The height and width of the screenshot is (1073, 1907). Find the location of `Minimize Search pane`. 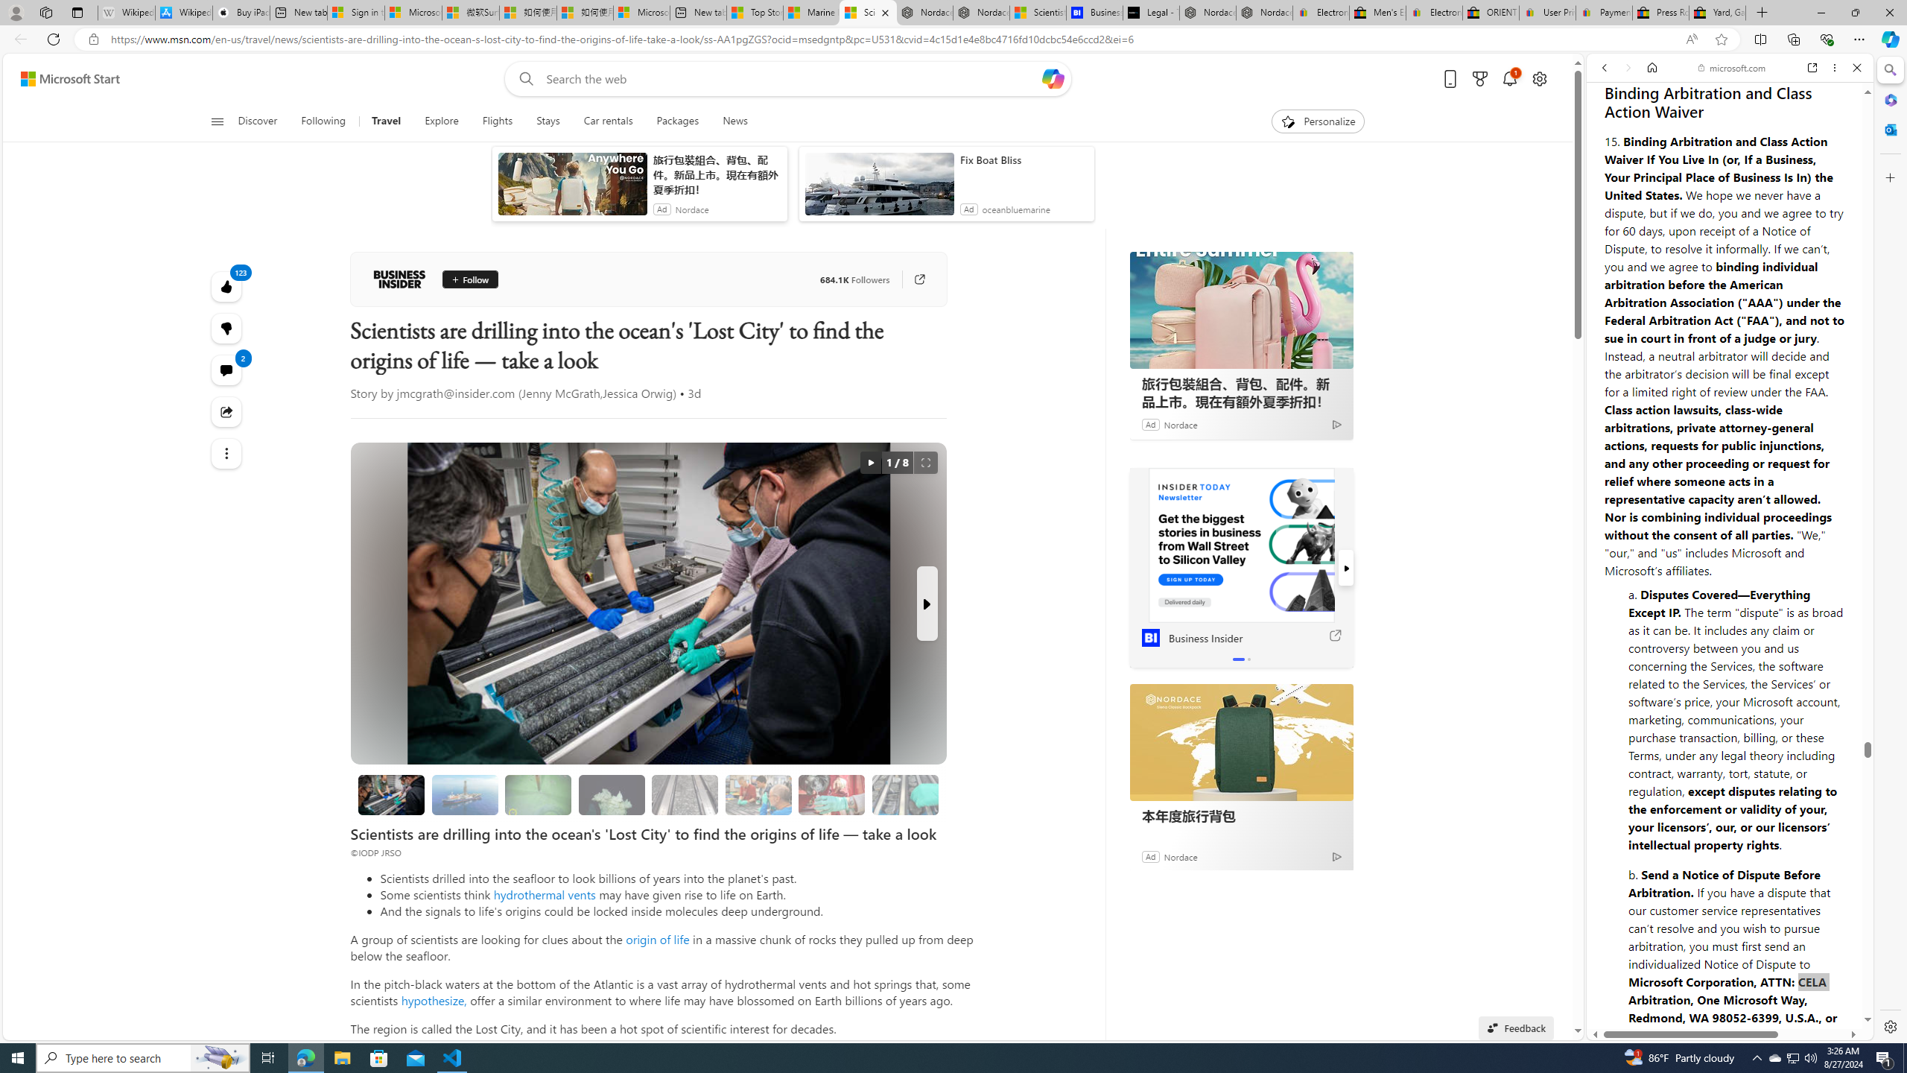

Minimize Search pane is located at coordinates (1889, 70).